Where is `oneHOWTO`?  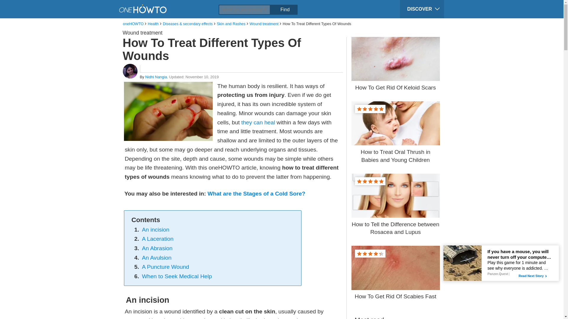 oneHOWTO is located at coordinates (133, 24).